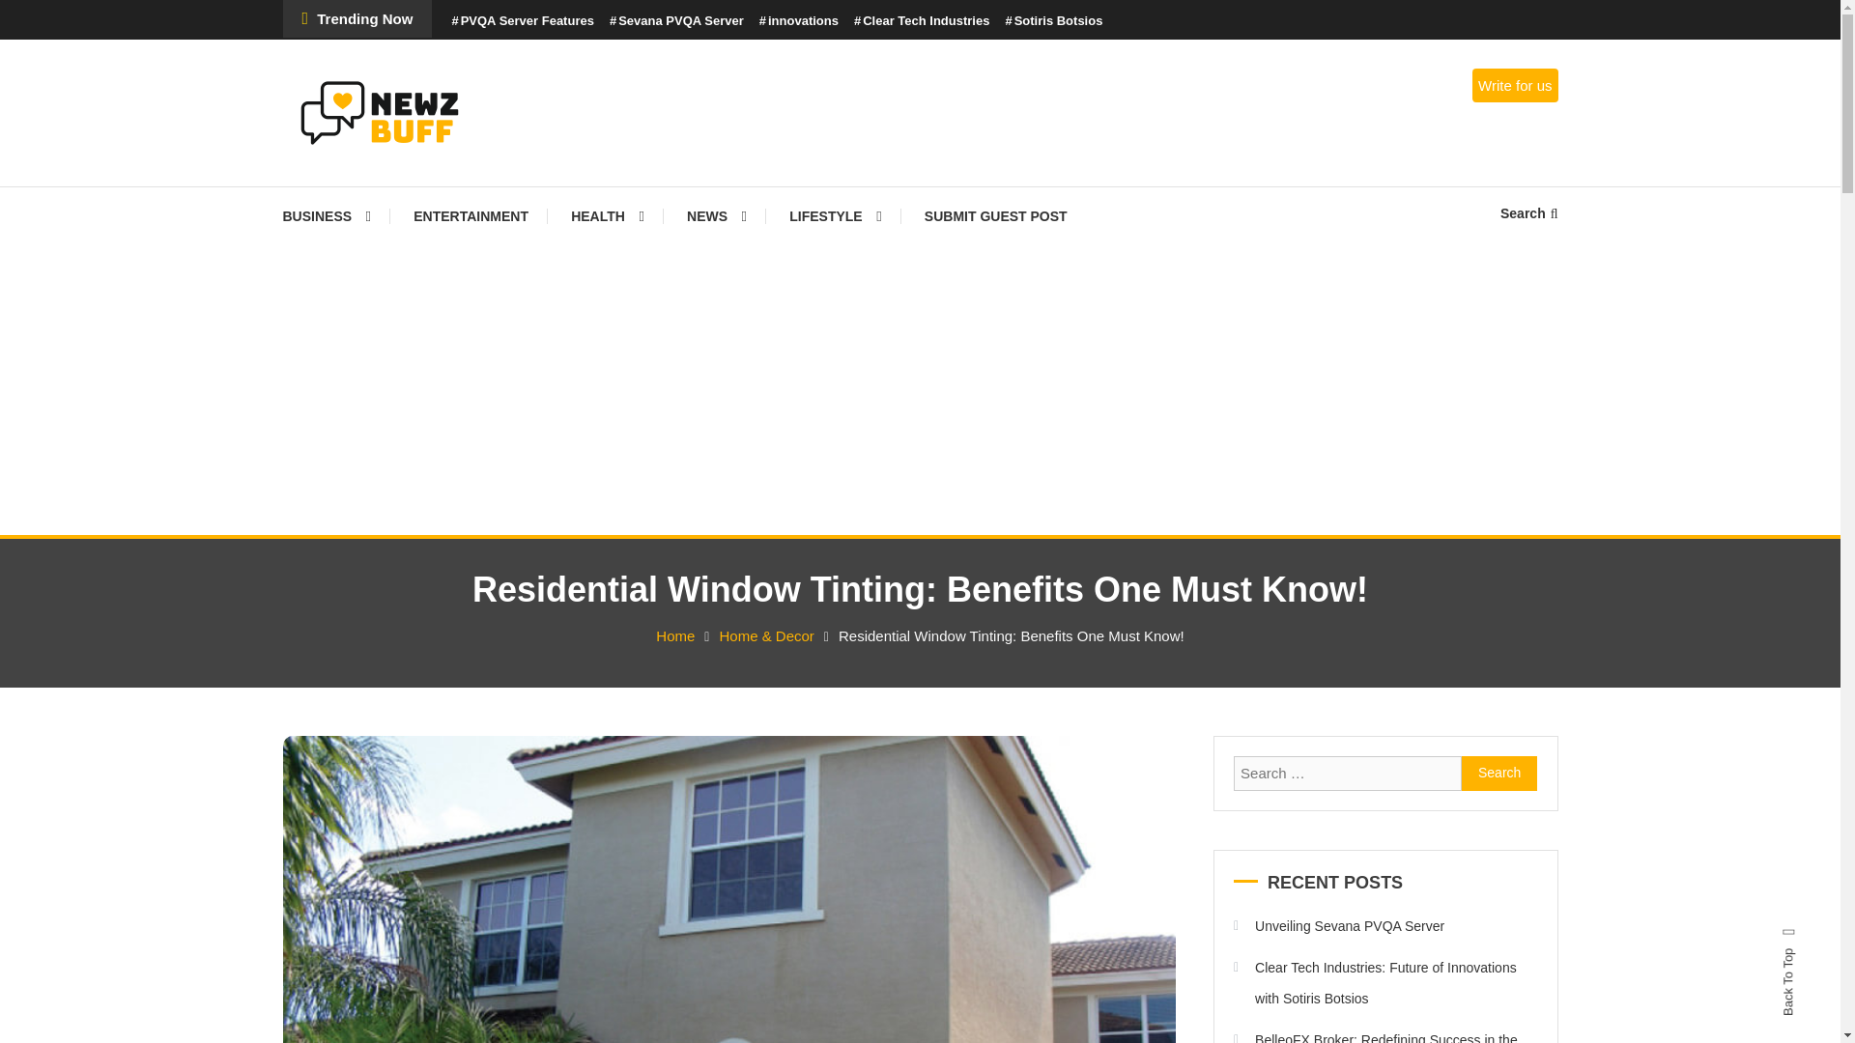 This screenshot has height=1043, width=1855. I want to click on SUBMIT GUEST POST, so click(995, 216).